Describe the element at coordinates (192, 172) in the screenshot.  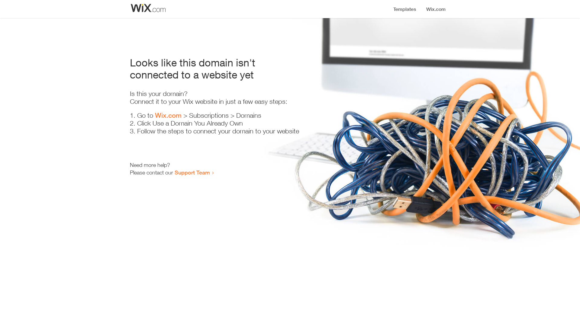
I see `Support Team` at that location.